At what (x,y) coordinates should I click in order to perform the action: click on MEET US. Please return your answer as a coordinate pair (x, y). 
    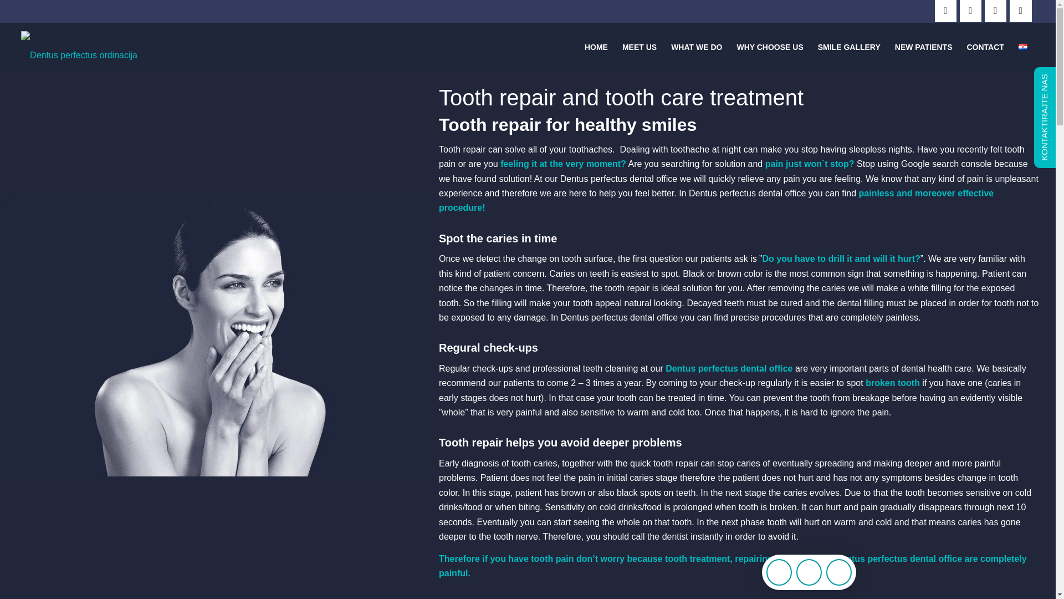
    Looking at the image, I should click on (640, 47).